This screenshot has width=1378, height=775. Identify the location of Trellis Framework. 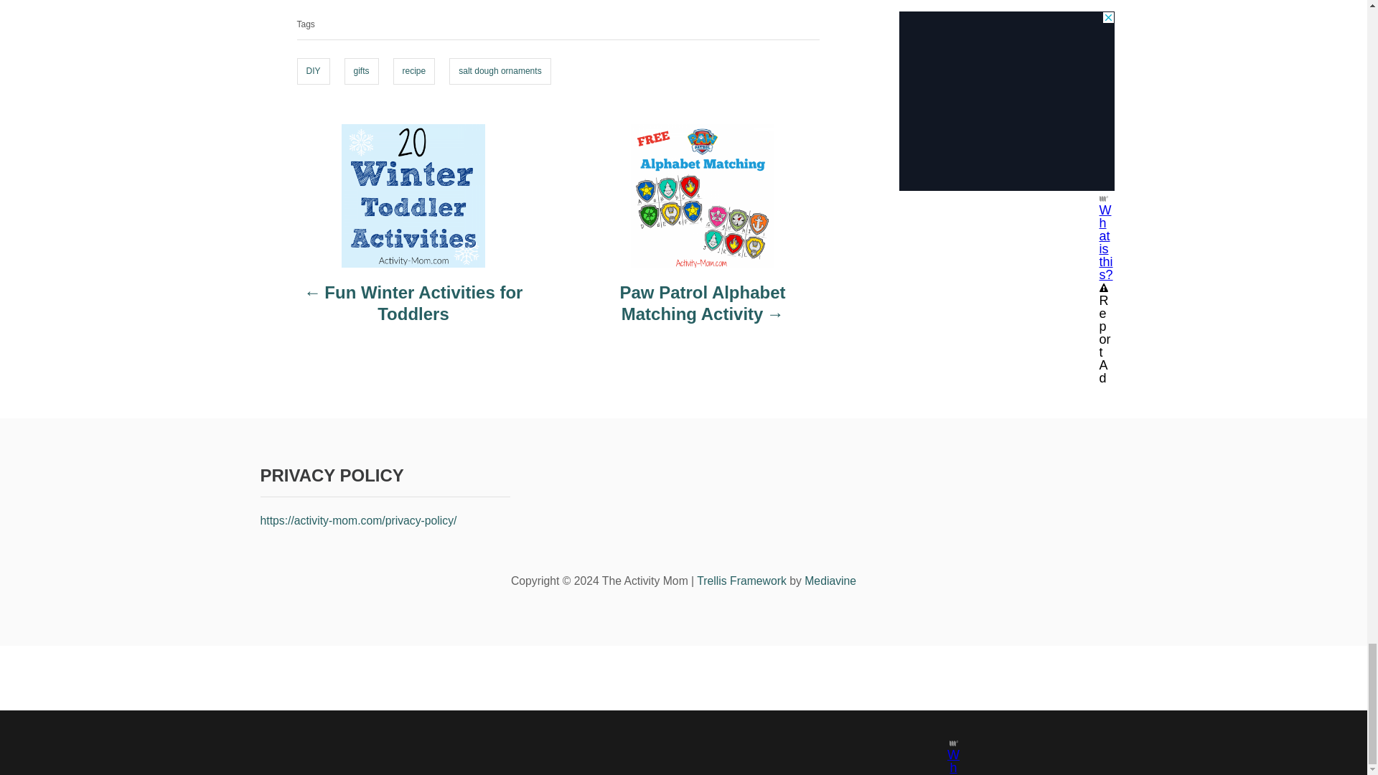
(742, 581).